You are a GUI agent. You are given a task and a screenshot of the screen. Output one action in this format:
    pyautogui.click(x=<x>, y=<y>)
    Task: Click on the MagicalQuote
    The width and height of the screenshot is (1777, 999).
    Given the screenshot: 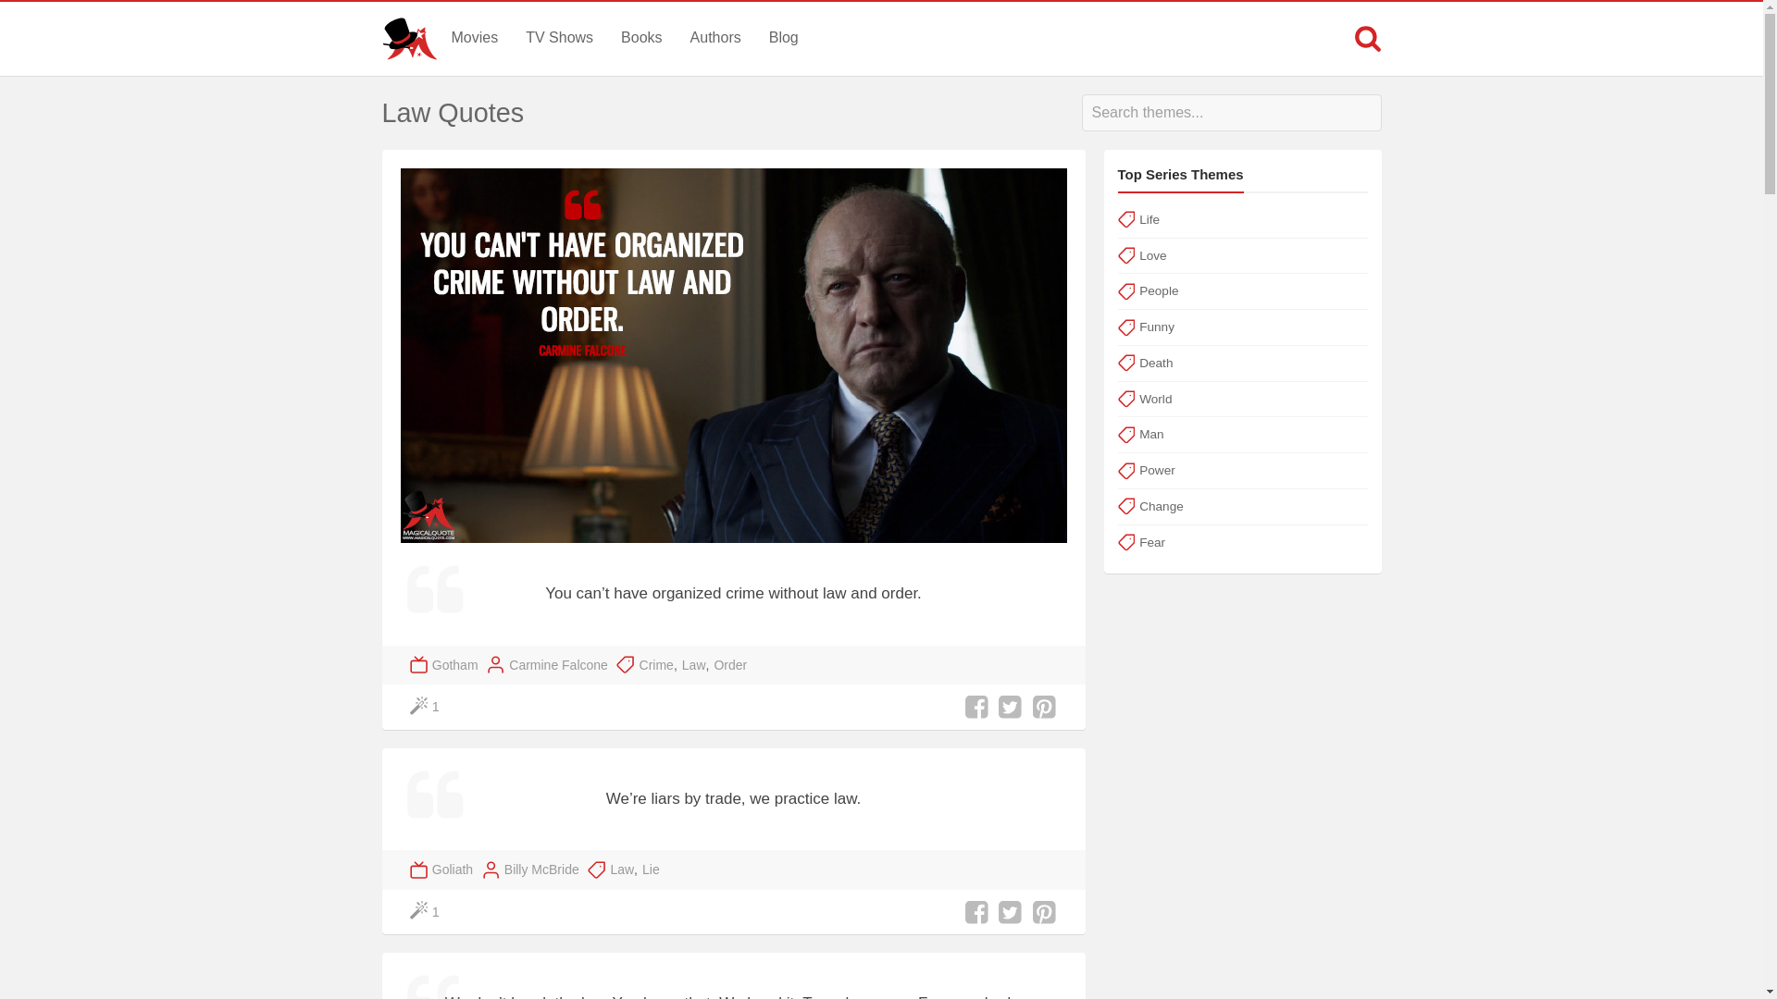 What is the action you would take?
    pyautogui.click(x=409, y=39)
    